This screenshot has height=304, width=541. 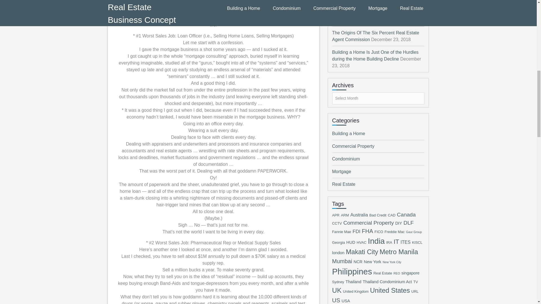 What do you see at coordinates (406, 214) in the screenshot?
I see `Canada` at bounding box center [406, 214].